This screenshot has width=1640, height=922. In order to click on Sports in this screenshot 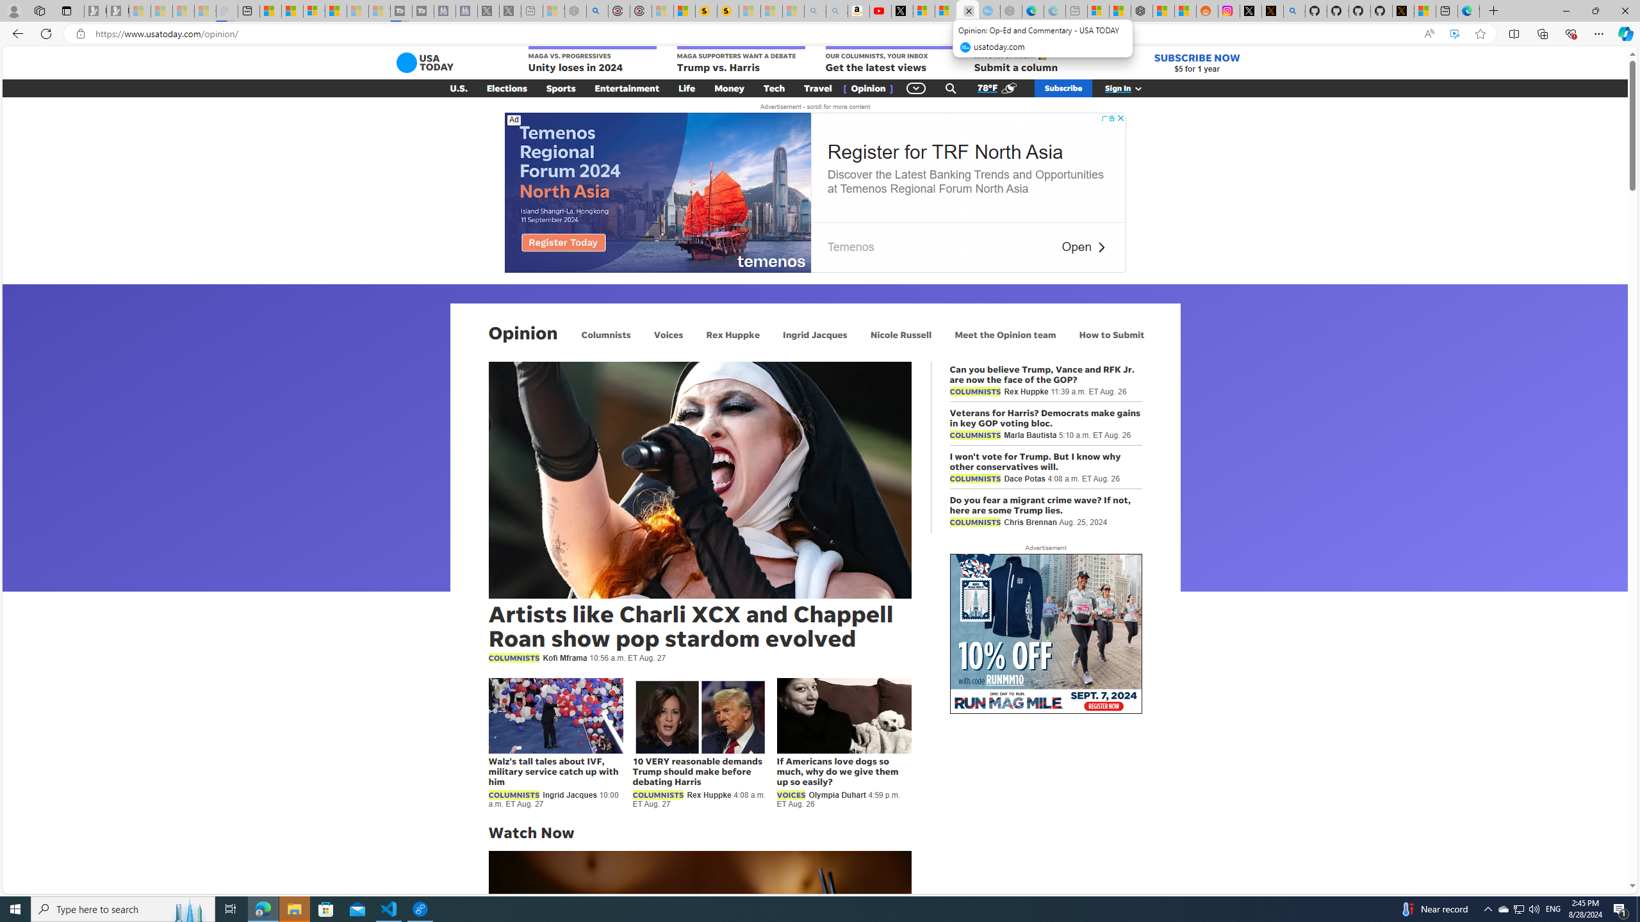, I will do `click(561, 88)`.